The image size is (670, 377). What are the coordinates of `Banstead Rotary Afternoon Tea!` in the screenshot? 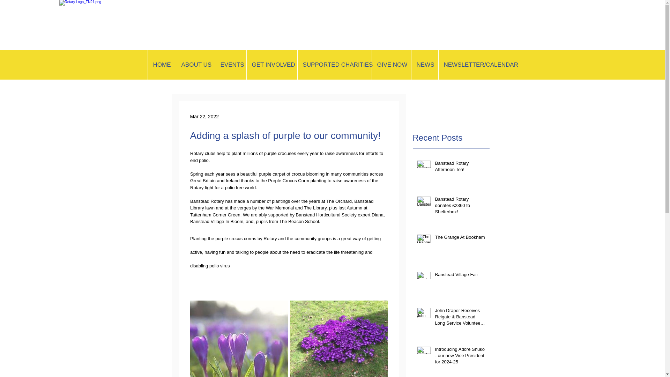 It's located at (460, 168).